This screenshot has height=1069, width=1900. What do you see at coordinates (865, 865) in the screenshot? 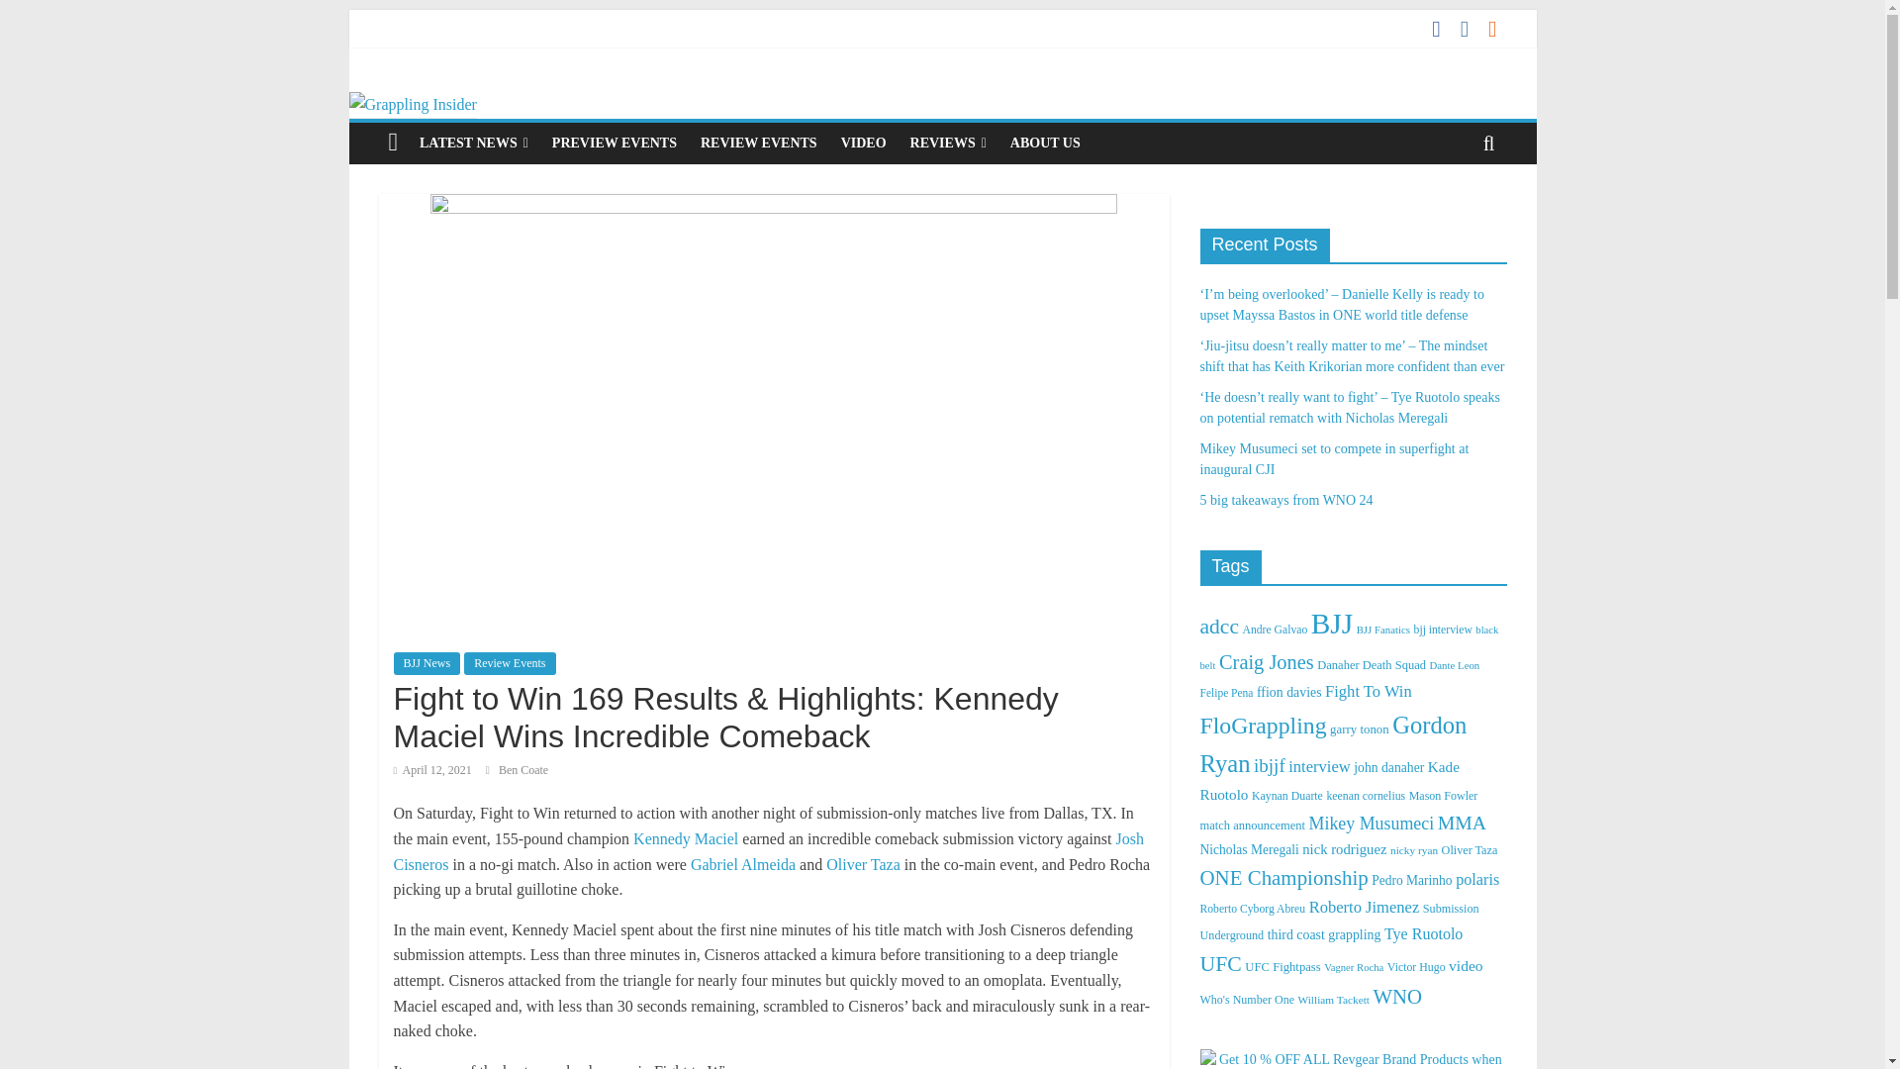
I see `Oliver Taza` at bounding box center [865, 865].